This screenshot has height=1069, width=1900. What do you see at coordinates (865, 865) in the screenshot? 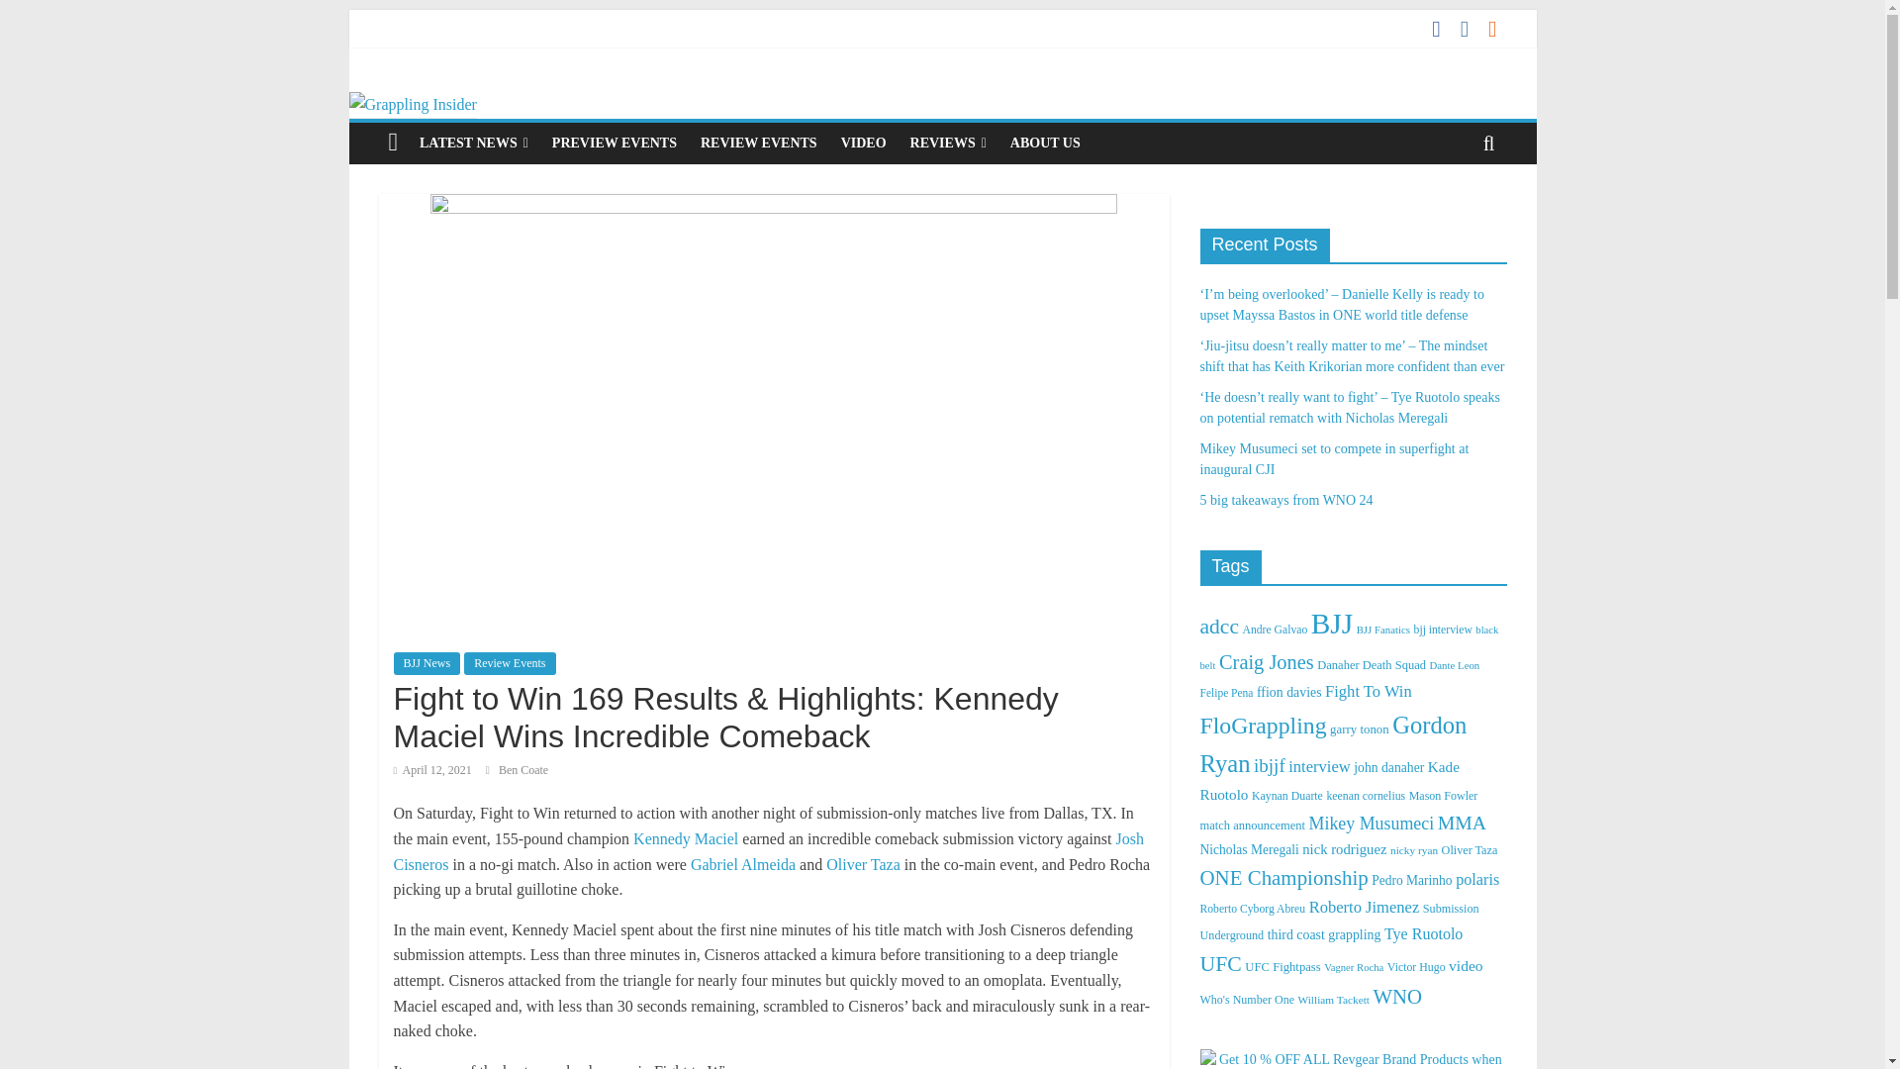
I see `Oliver Taza` at bounding box center [865, 865].